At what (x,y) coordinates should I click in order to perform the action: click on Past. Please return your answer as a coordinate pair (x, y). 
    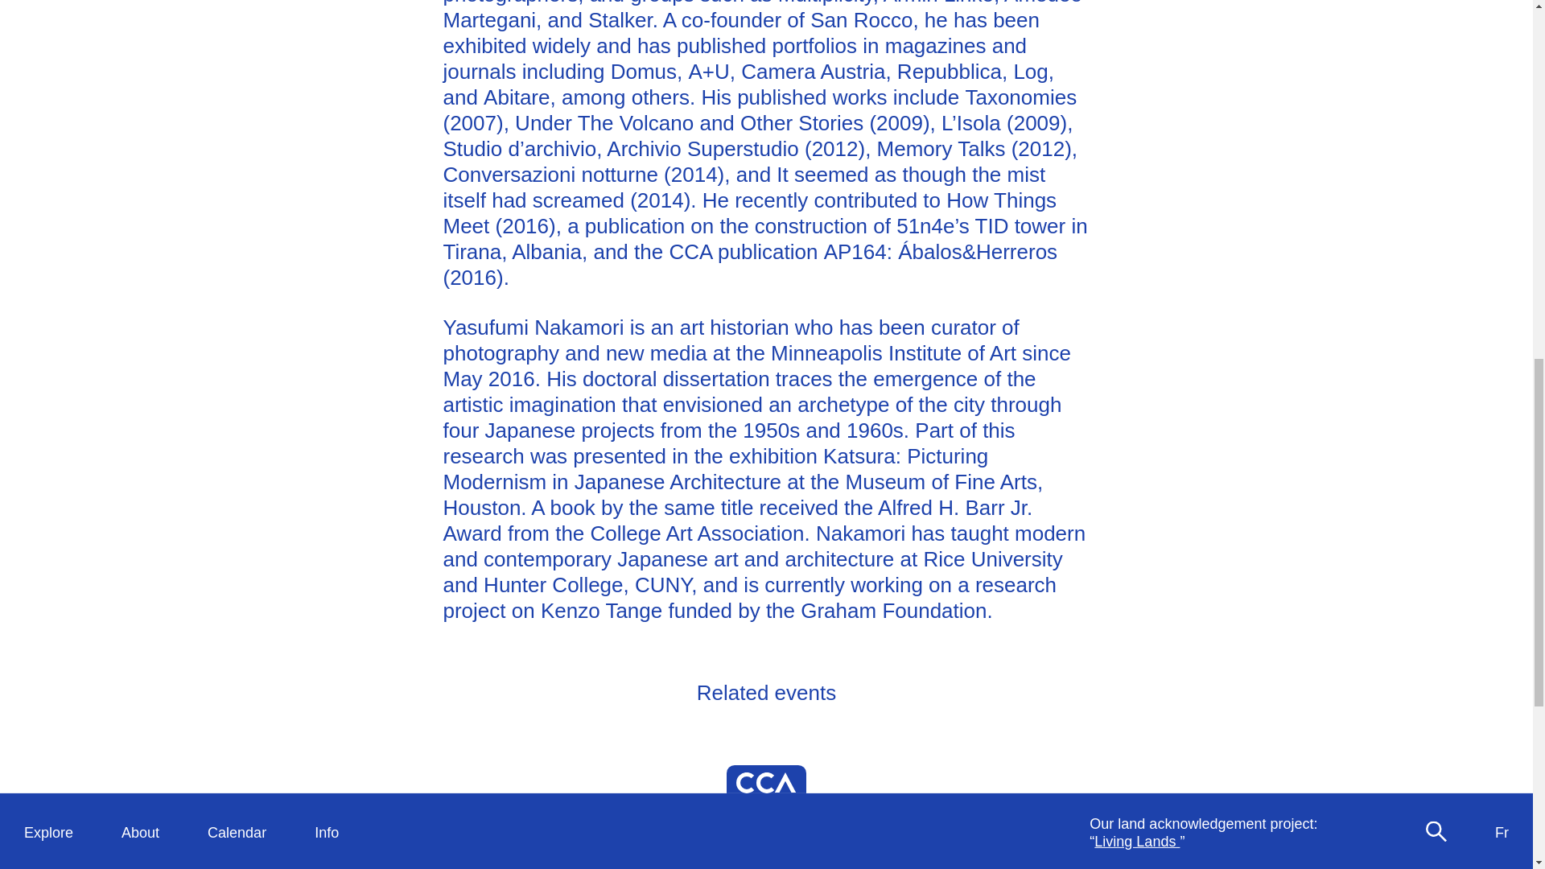
    Looking at the image, I should click on (221, 31).